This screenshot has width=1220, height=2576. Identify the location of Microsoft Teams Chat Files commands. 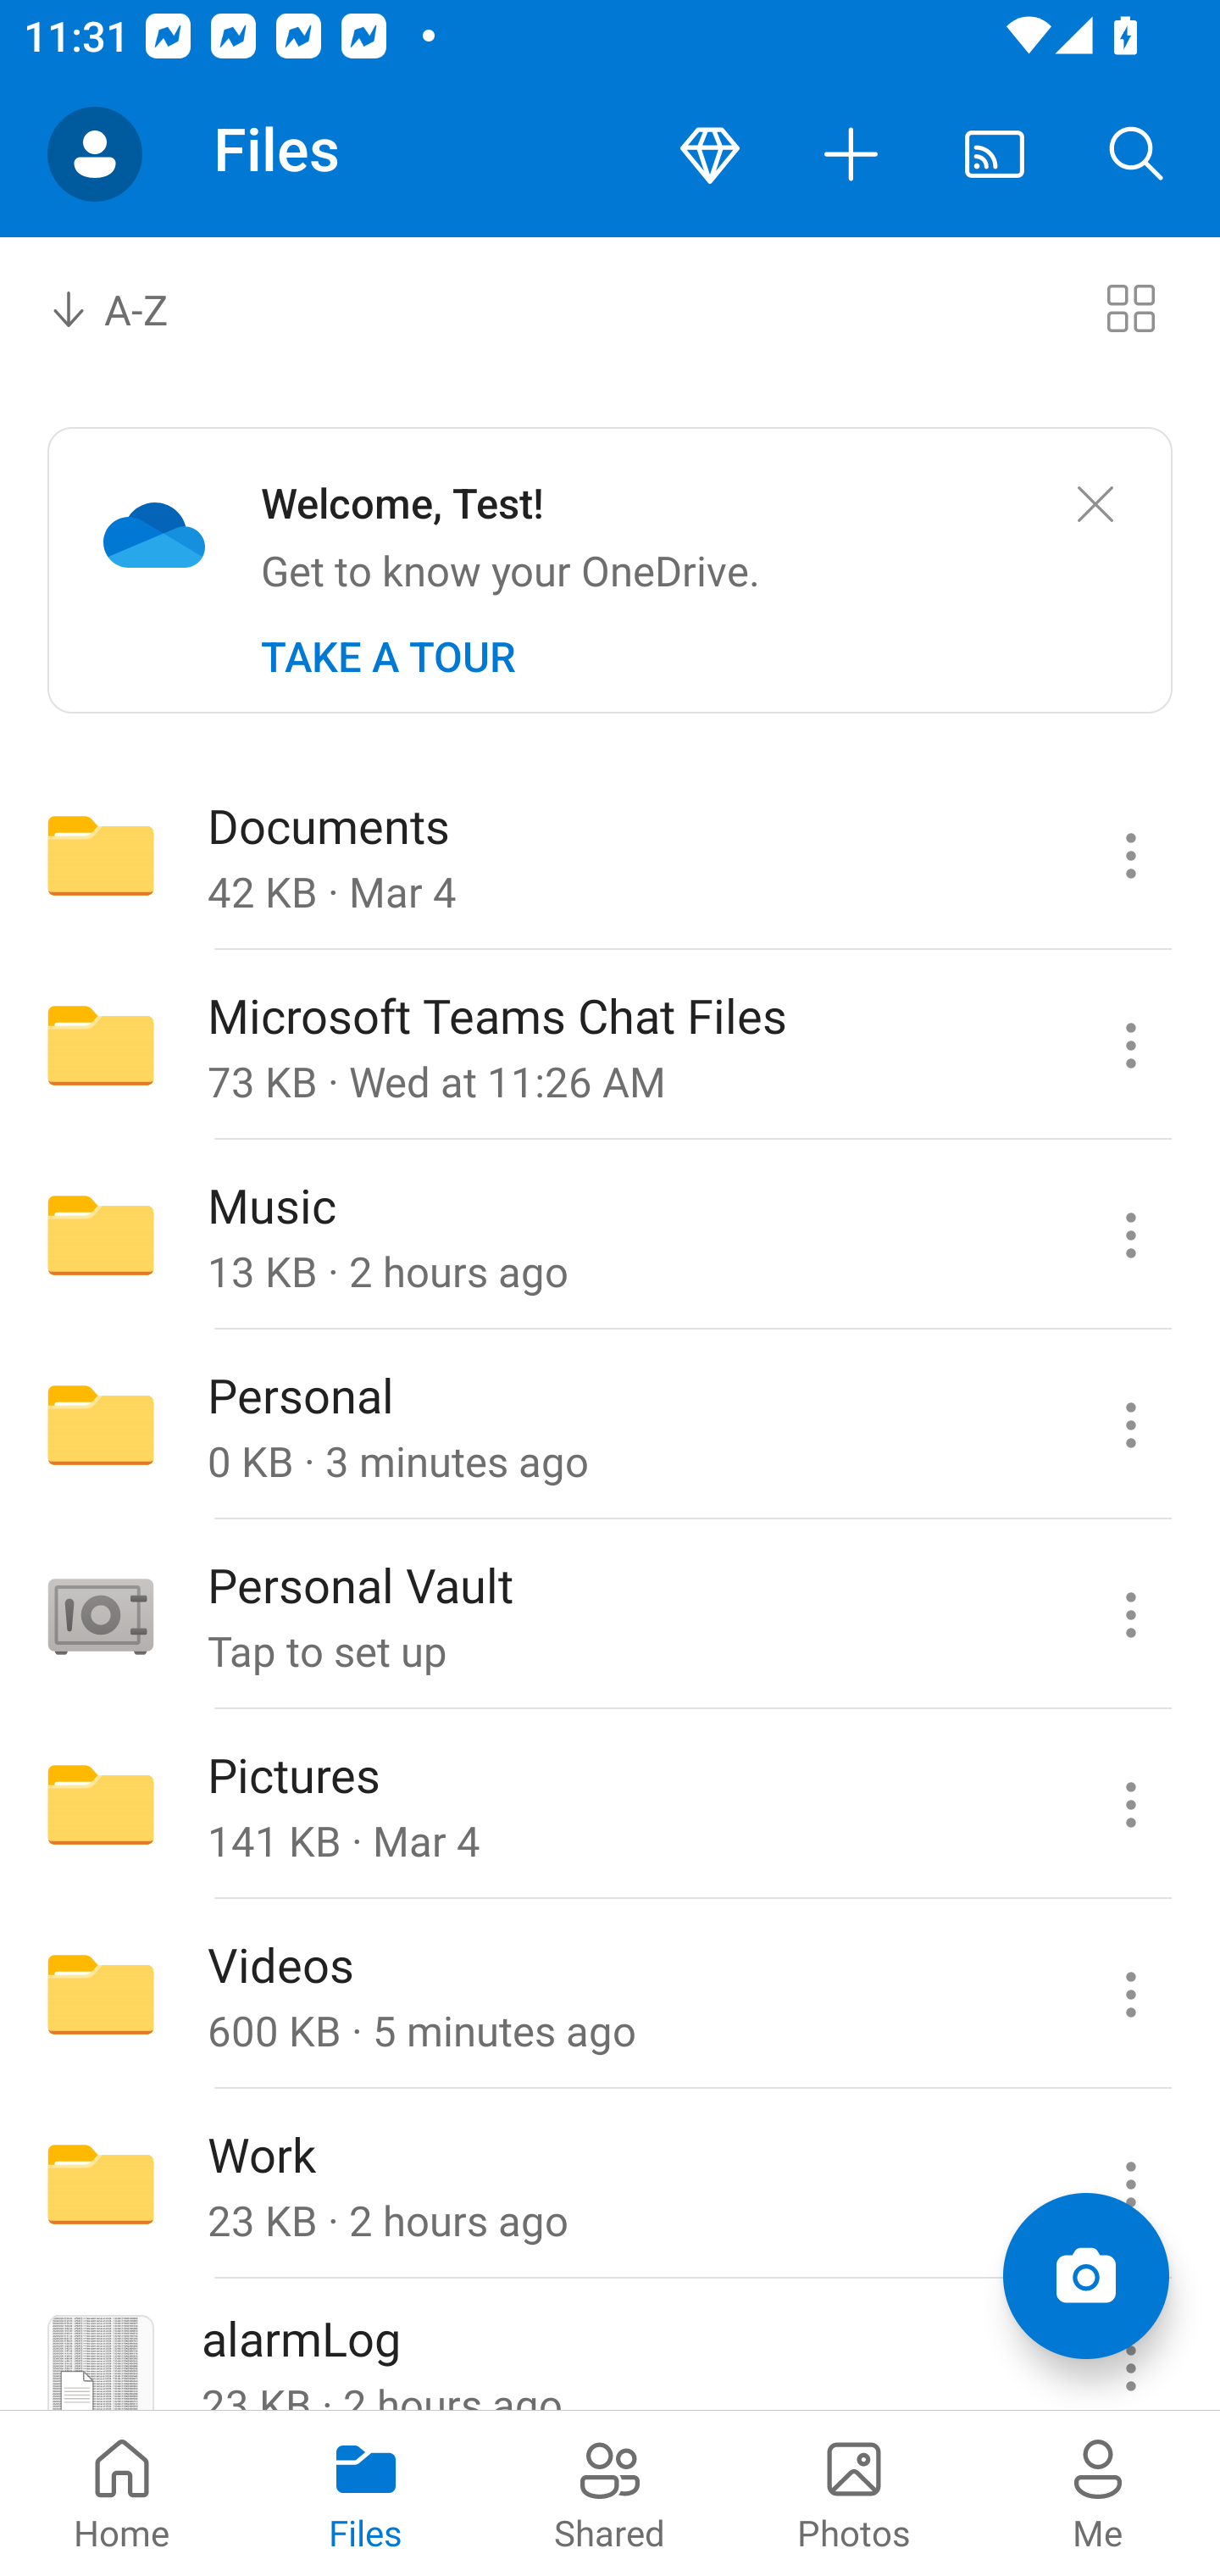
(1130, 1046).